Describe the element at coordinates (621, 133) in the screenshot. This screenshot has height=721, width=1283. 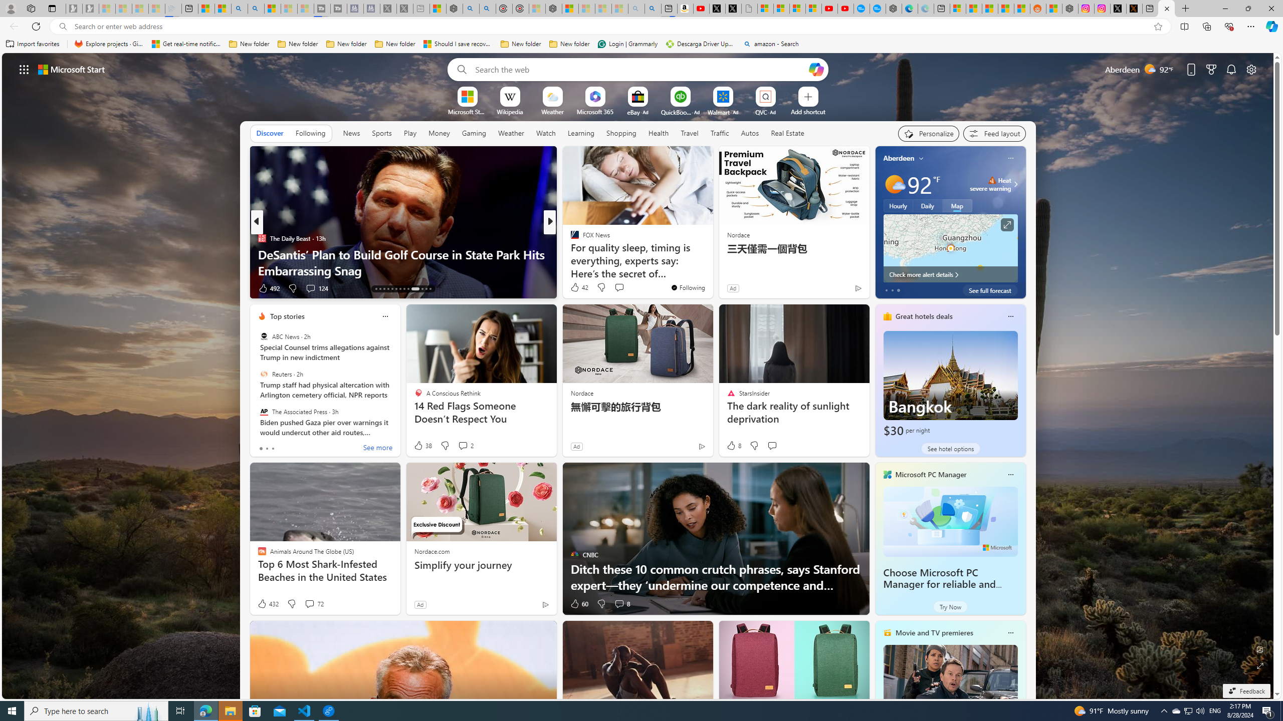
I see `Shopping` at that location.